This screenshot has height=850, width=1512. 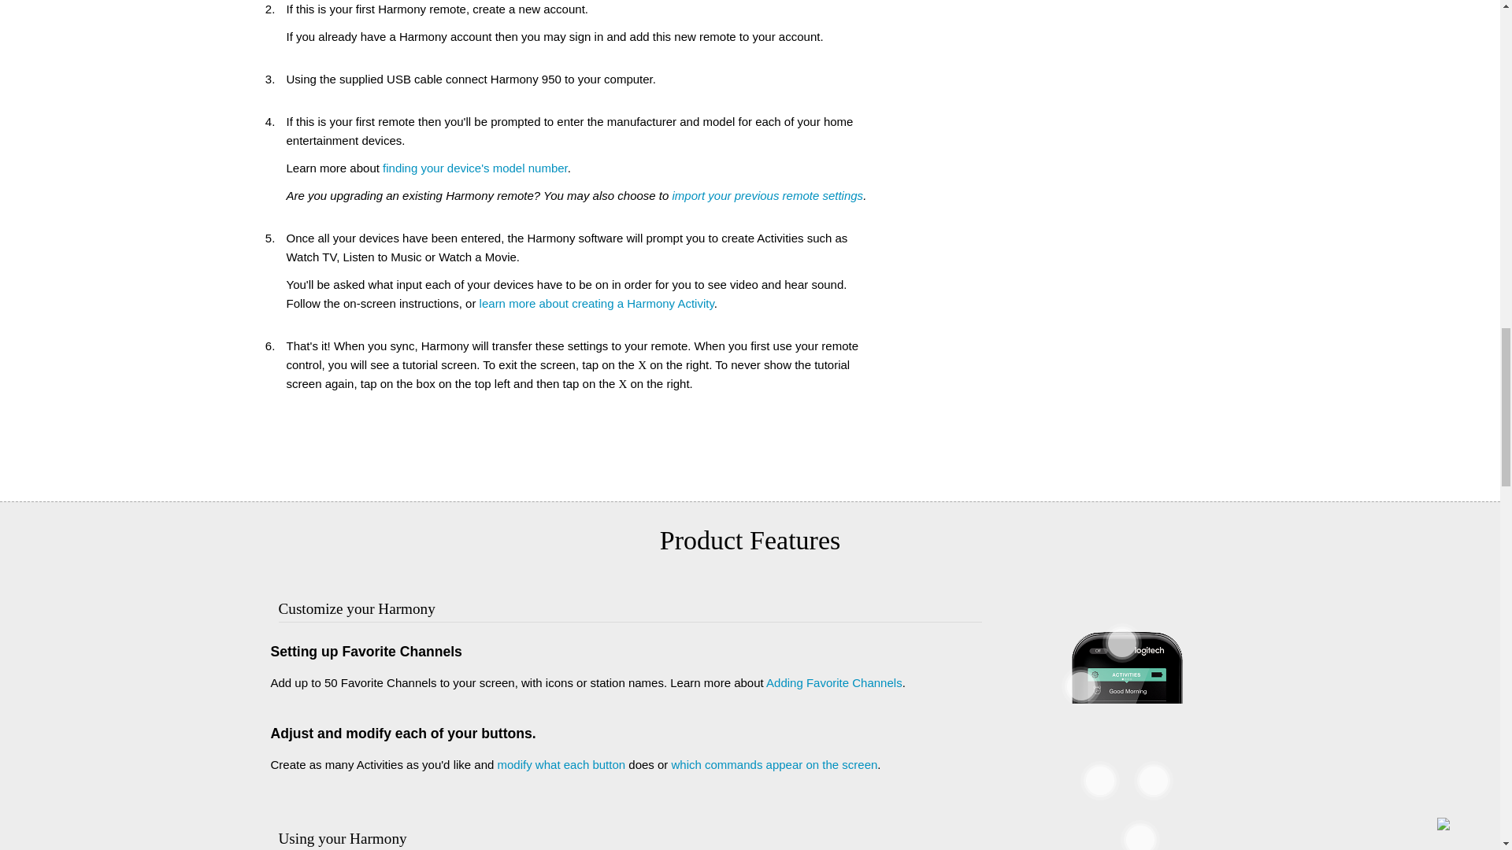 What do you see at coordinates (475, 168) in the screenshot?
I see `finding your device's model number` at bounding box center [475, 168].